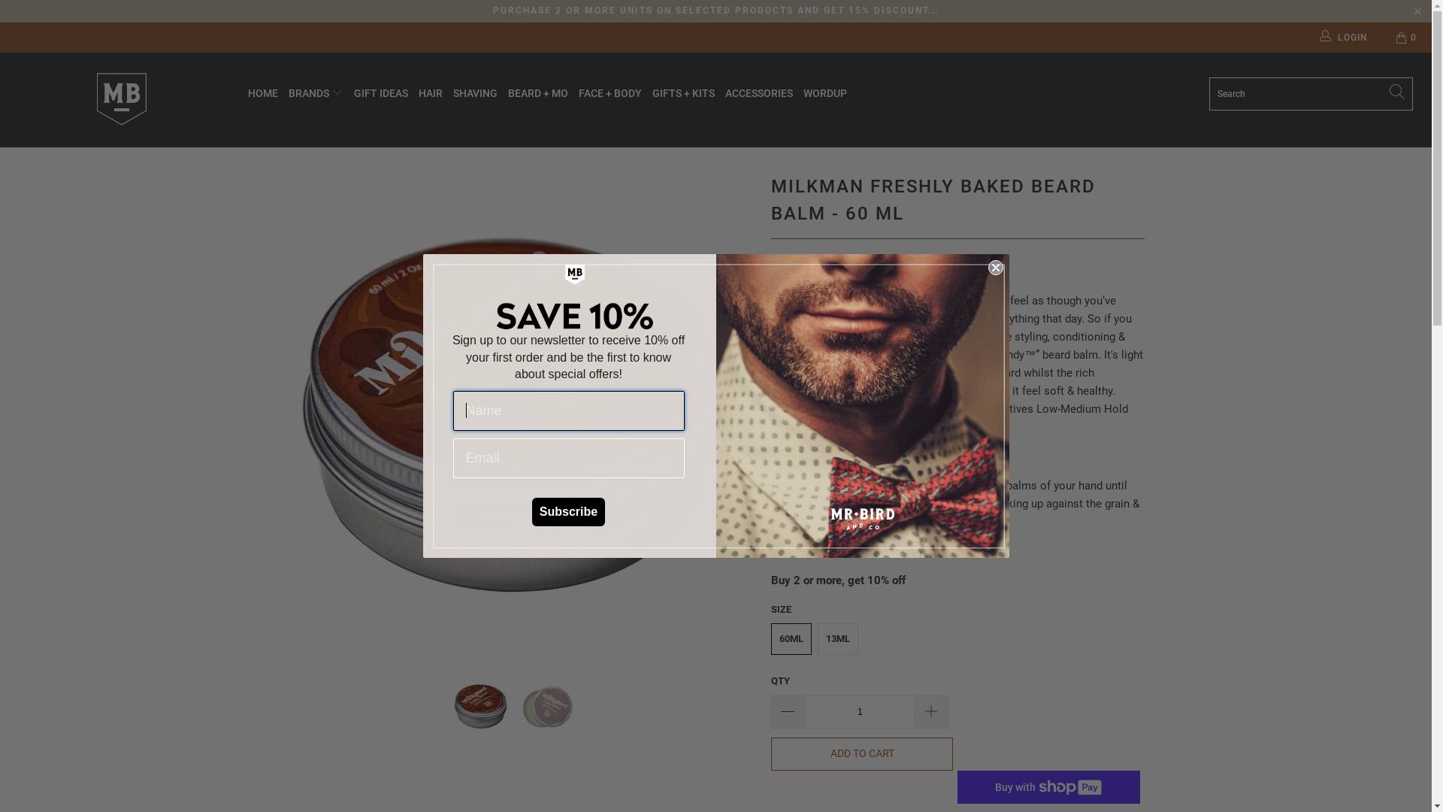 The image size is (1443, 812). I want to click on Mr. Bird and co, so click(122, 100).